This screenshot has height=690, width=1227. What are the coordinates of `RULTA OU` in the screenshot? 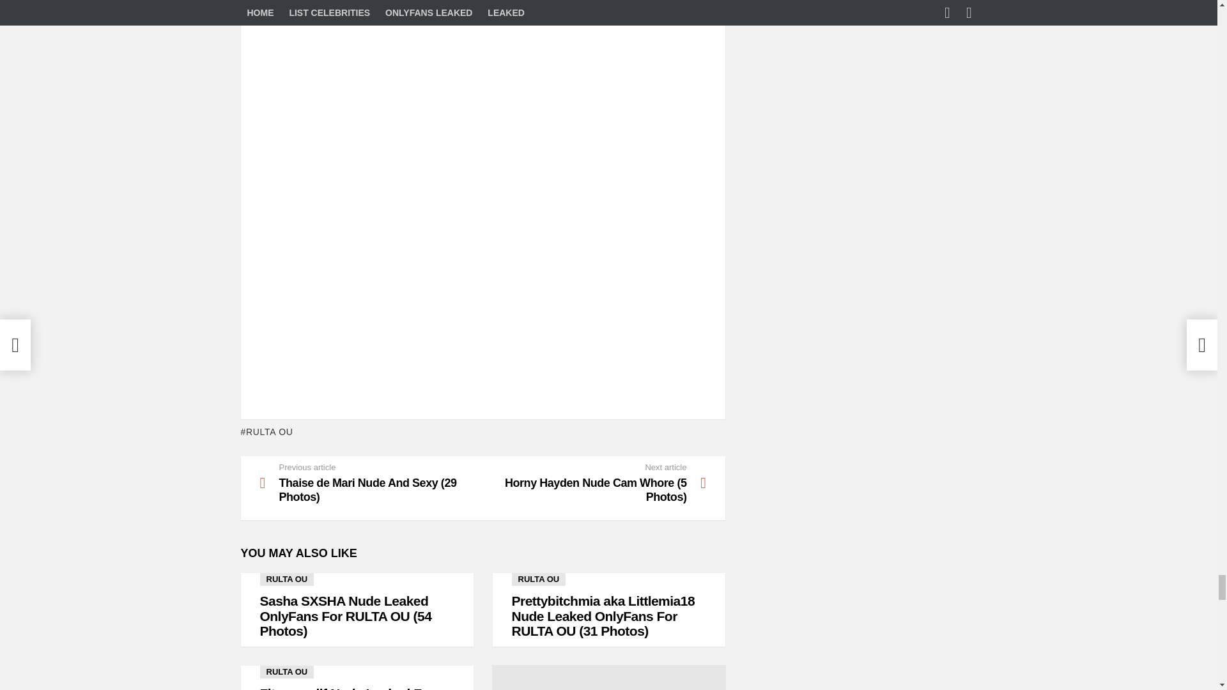 It's located at (286, 579).